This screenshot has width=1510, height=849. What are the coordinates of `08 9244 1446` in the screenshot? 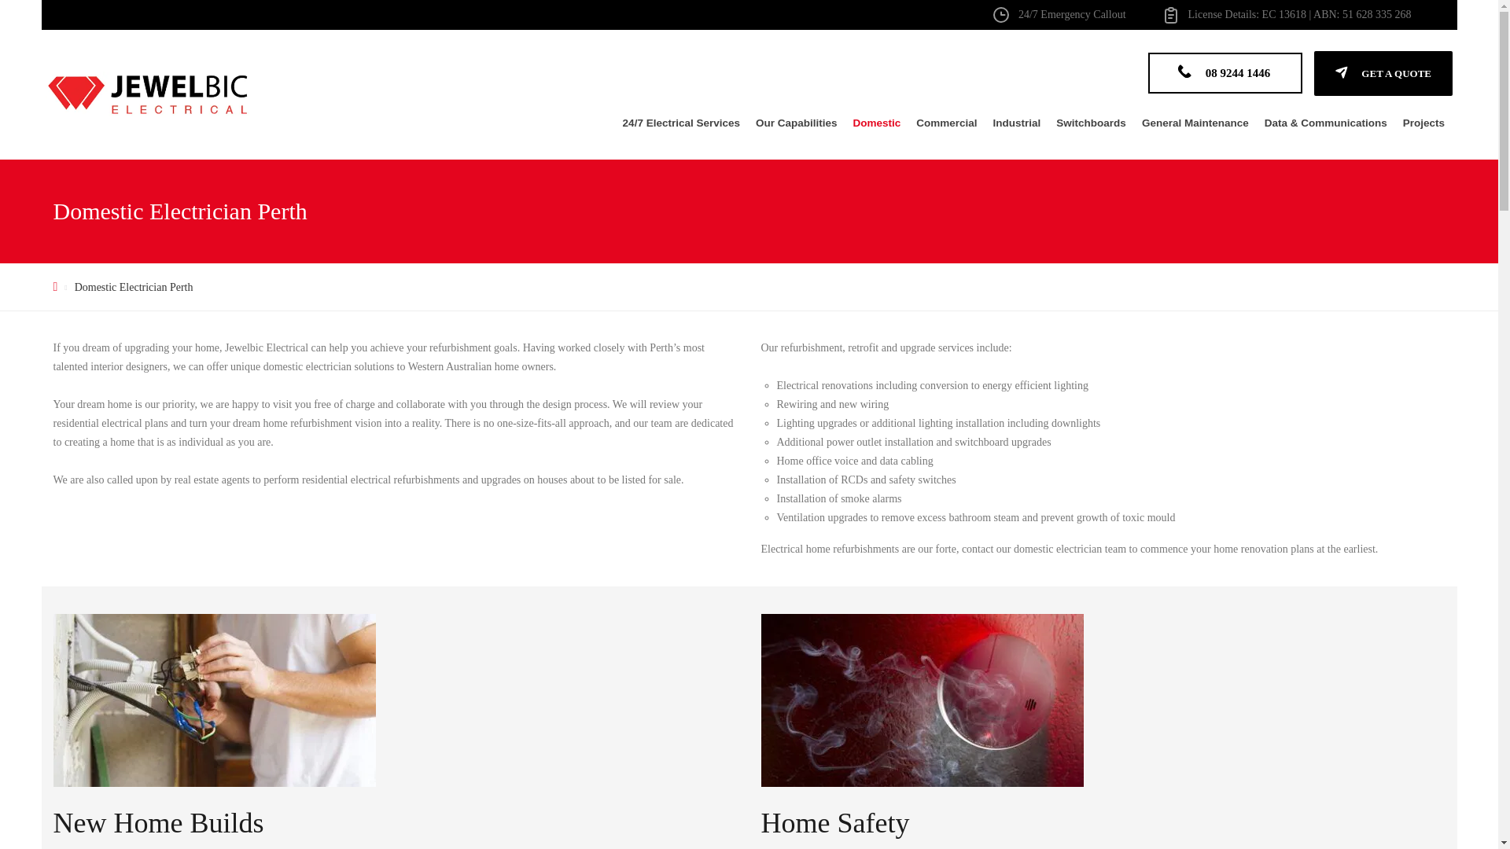 It's located at (1225, 72).